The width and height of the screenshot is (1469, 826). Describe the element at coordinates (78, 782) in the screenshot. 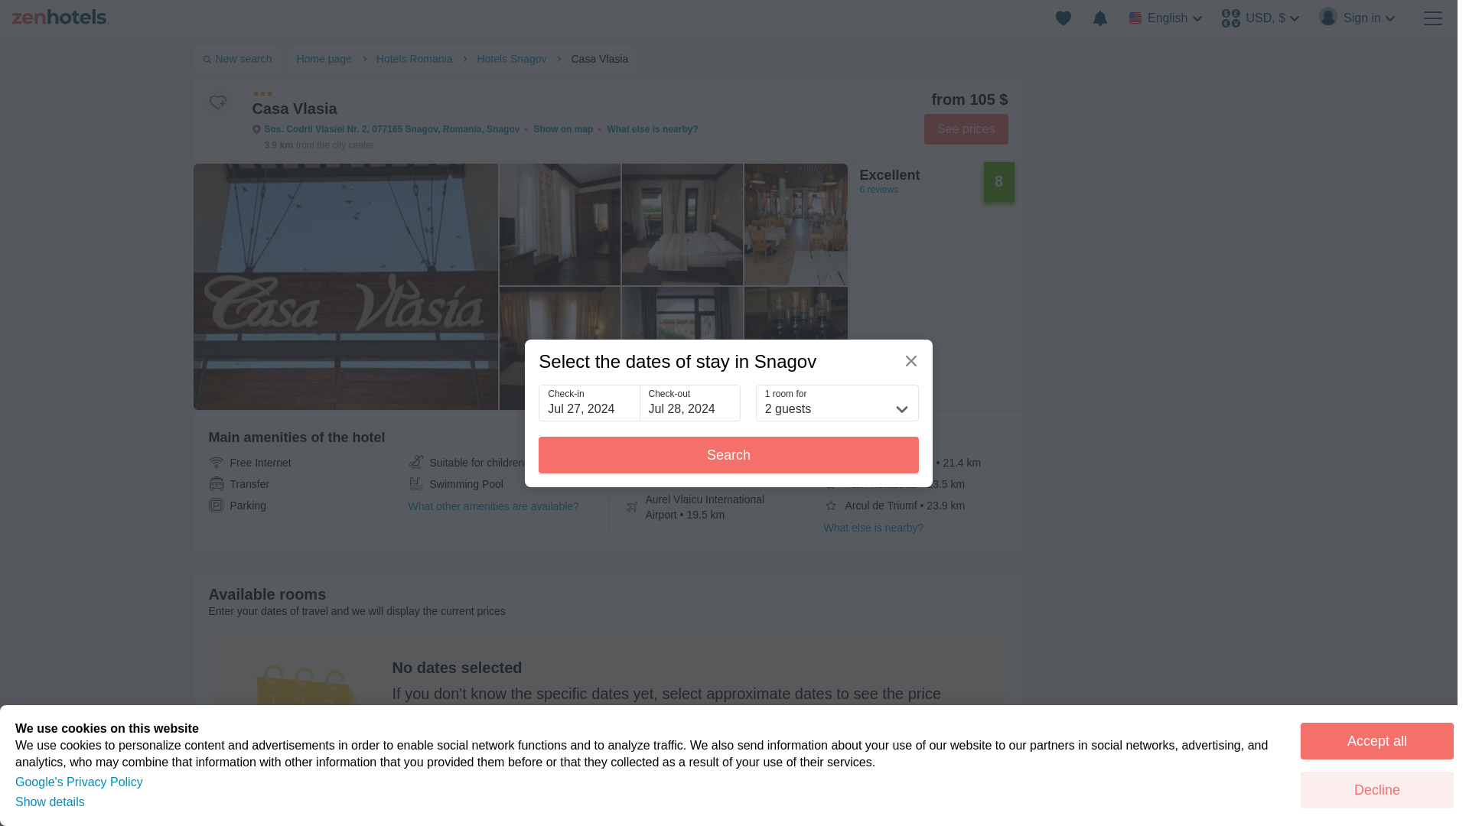

I see `Google's Privacy Policy` at that location.